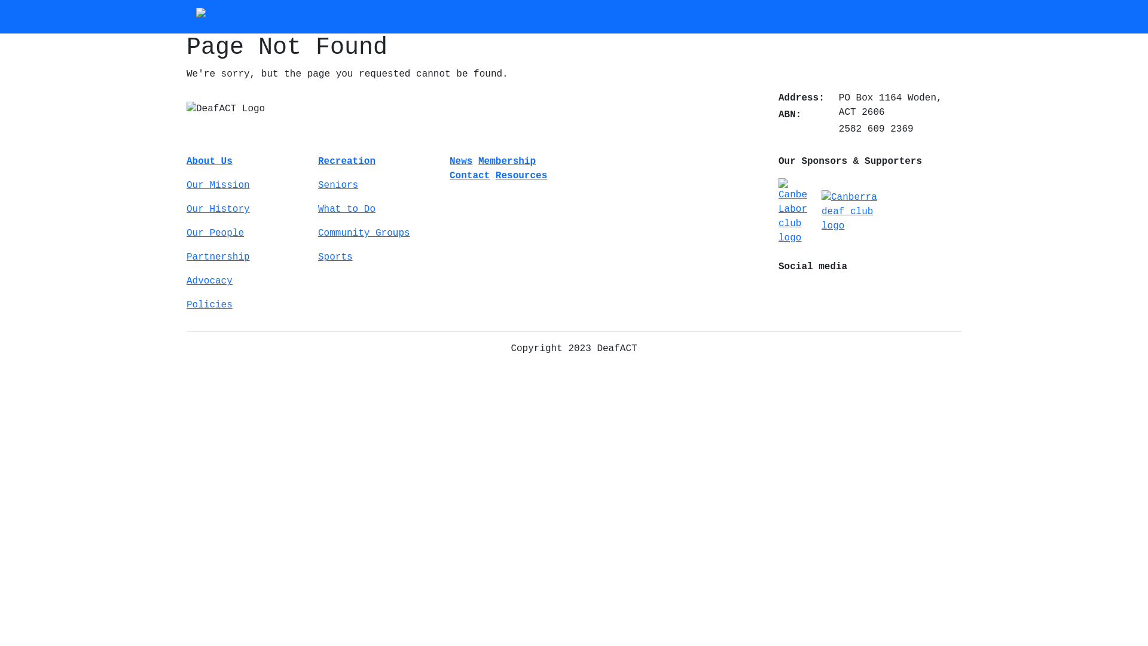 The image size is (1148, 646). I want to click on Contact, so click(470, 176).